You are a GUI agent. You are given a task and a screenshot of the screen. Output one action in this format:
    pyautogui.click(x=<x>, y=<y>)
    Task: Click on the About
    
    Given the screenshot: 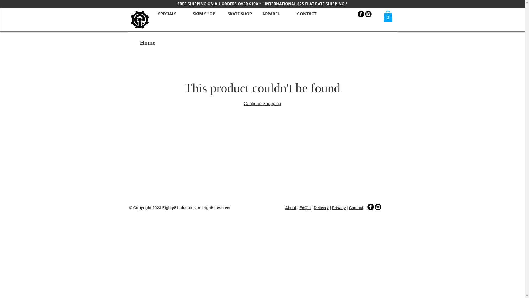 What is the action you would take?
    pyautogui.click(x=291, y=208)
    